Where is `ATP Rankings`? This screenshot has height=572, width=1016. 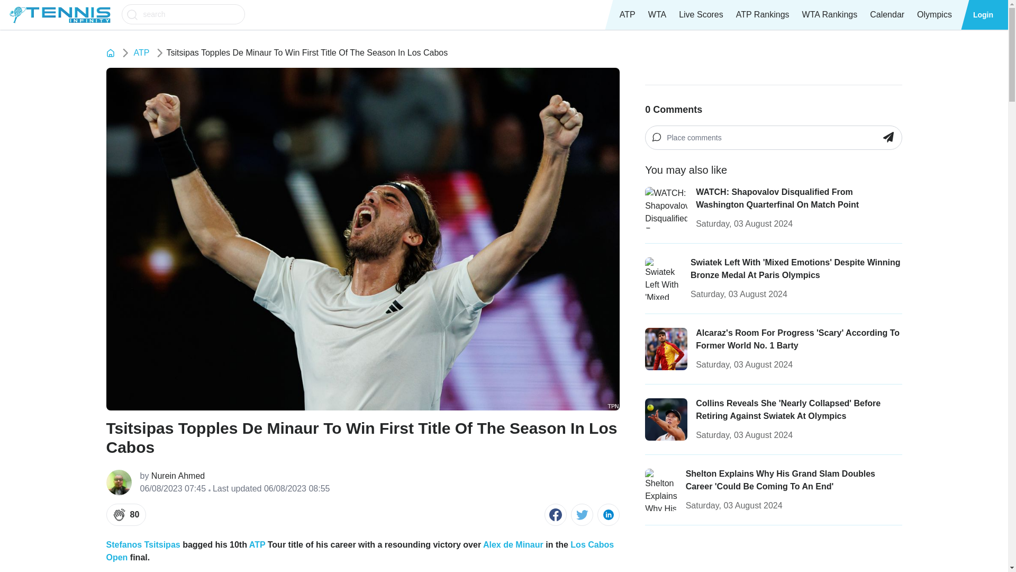
ATP Rankings is located at coordinates (762, 15).